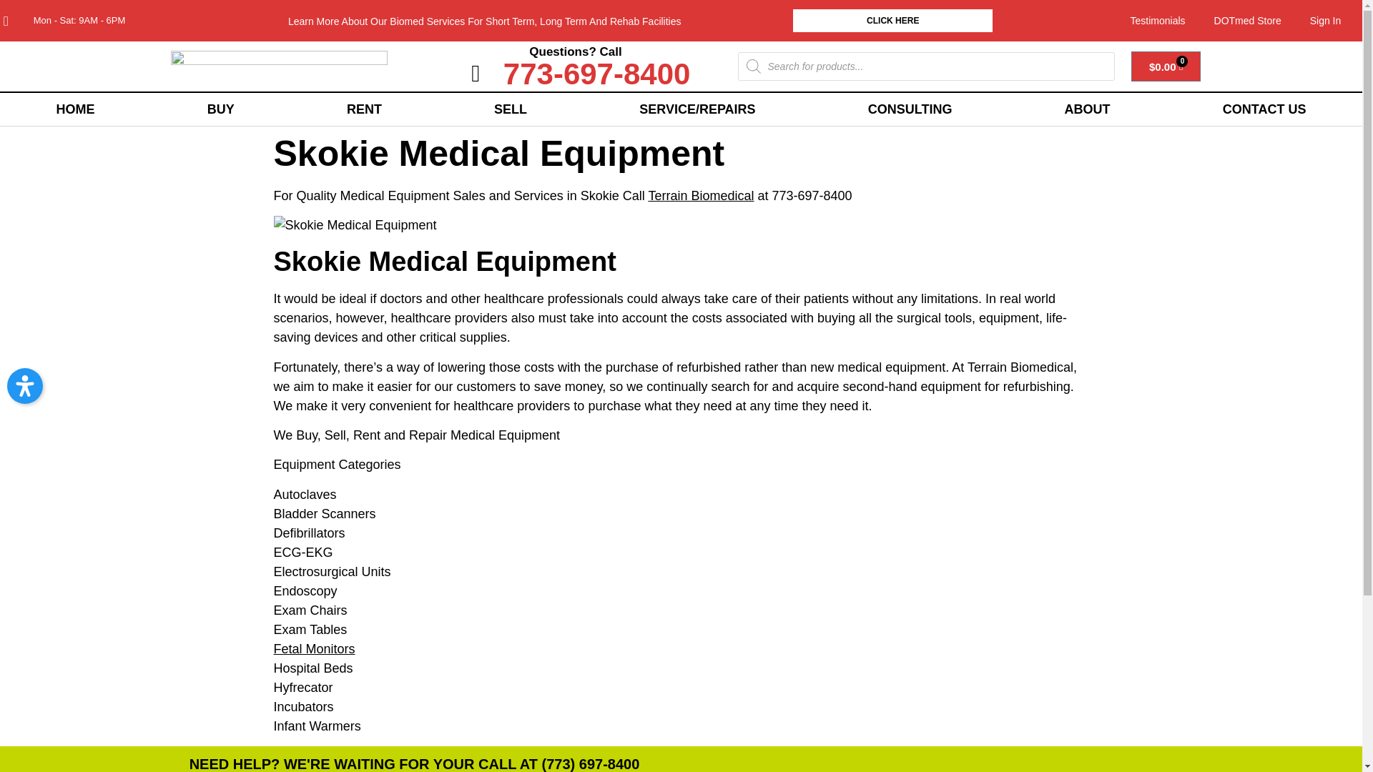 This screenshot has height=772, width=1373. I want to click on BUY, so click(220, 109).